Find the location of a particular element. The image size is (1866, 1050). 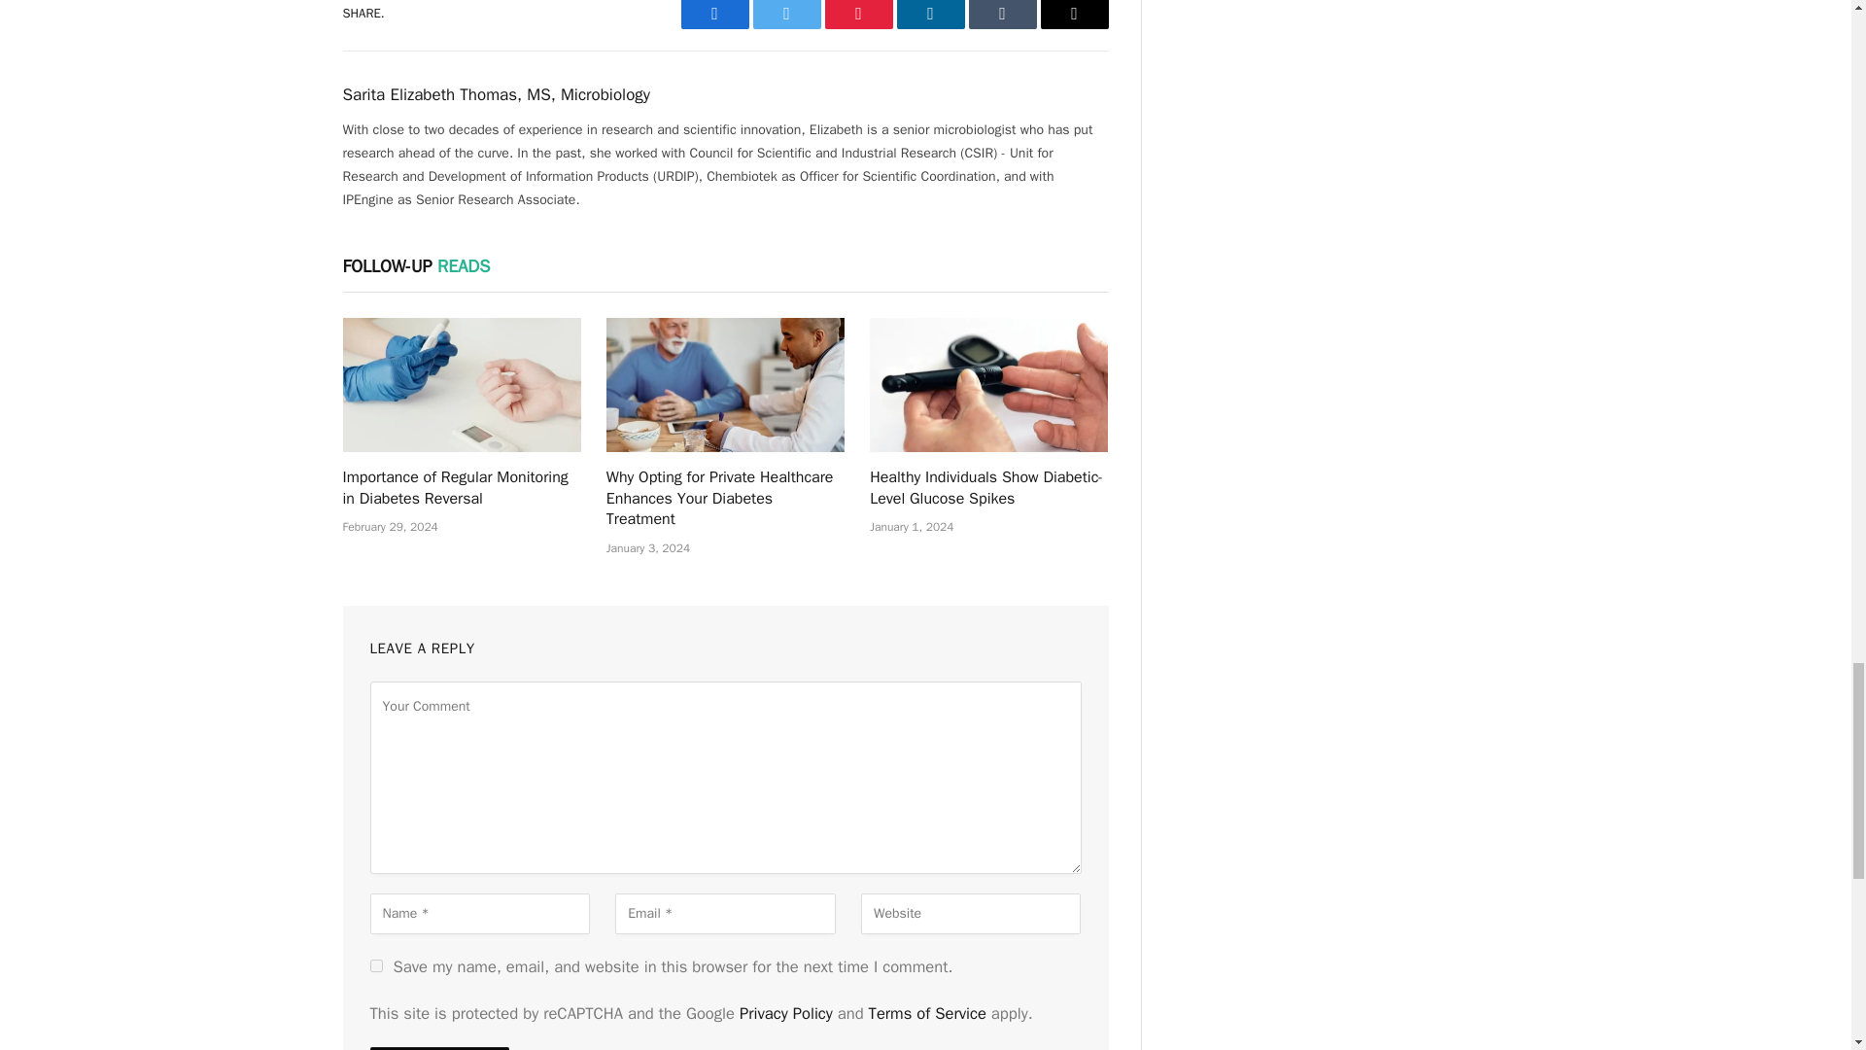

Post Comment is located at coordinates (438, 1048).